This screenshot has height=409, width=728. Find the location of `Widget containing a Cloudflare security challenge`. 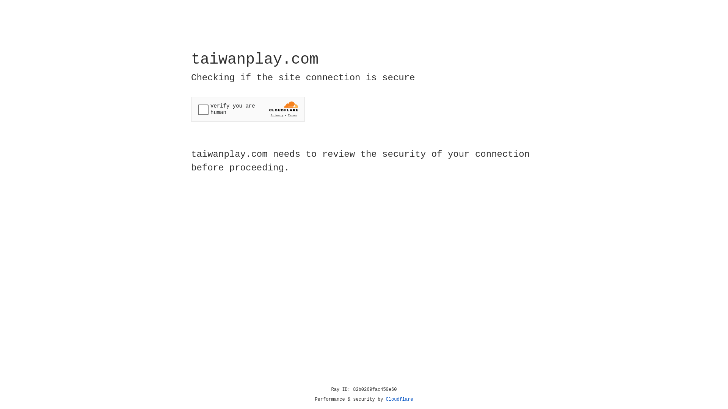

Widget containing a Cloudflare security challenge is located at coordinates (248, 109).